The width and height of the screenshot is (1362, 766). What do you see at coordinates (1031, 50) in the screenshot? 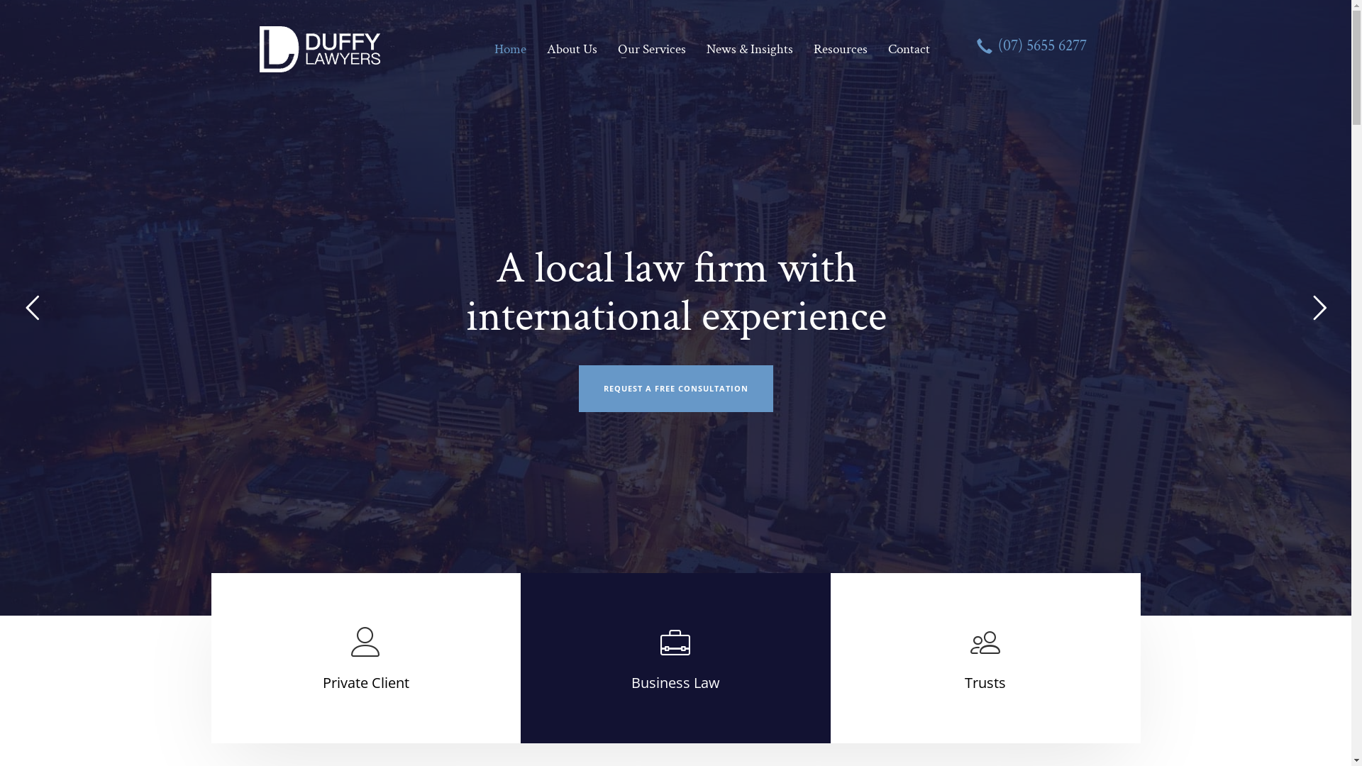
I see `(07) 5655 6277` at bounding box center [1031, 50].